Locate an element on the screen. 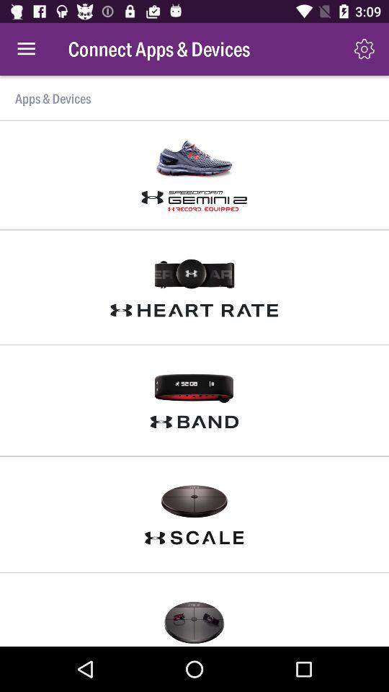  press the item above apps & devices is located at coordinates (365, 49).